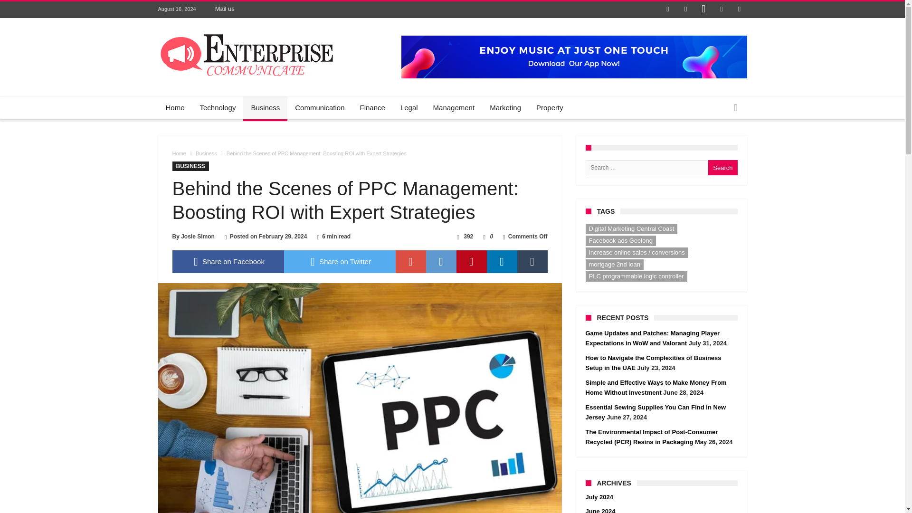 The image size is (912, 513). What do you see at coordinates (198, 237) in the screenshot?
I see `Josie Simon` at bounding box center [198, 237].